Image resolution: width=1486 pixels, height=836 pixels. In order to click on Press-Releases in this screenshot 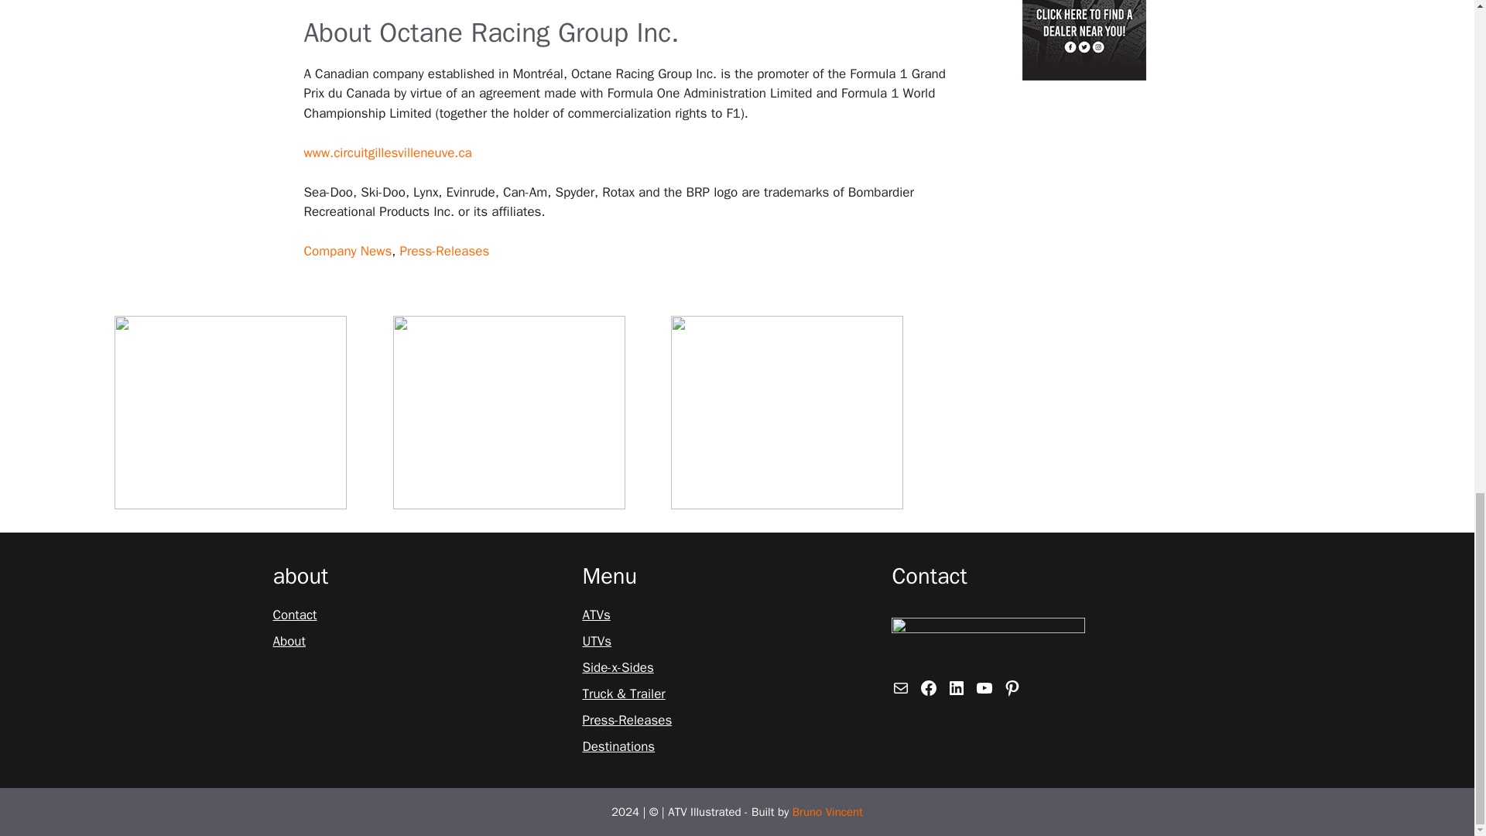, I will do `click(444, 251)`.